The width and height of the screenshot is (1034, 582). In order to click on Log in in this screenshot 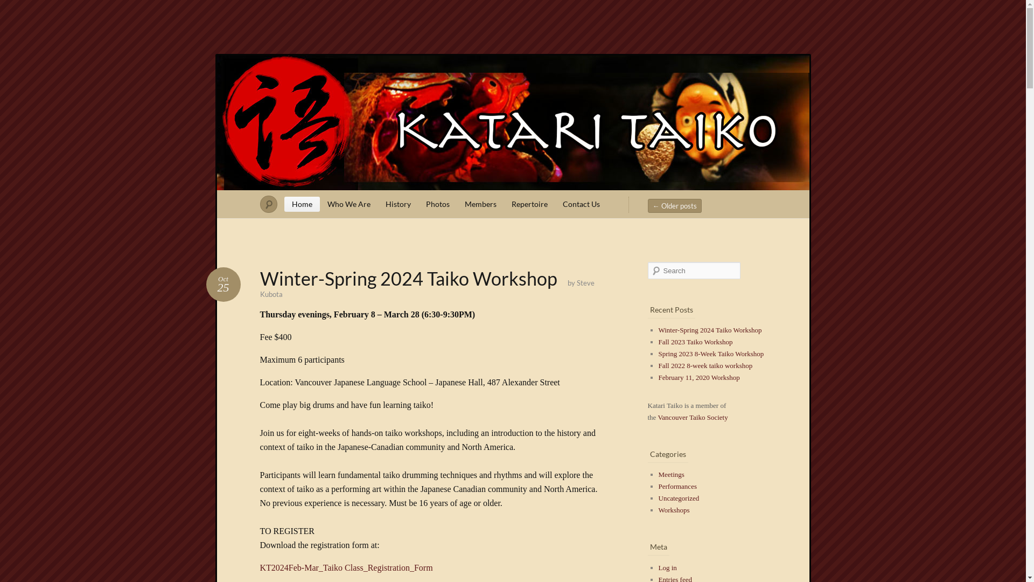, I will do `click(667, 568)`.